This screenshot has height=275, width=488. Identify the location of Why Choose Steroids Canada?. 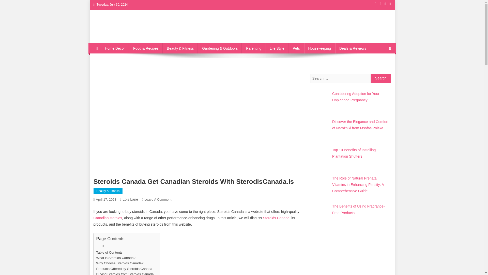
(120, 263).